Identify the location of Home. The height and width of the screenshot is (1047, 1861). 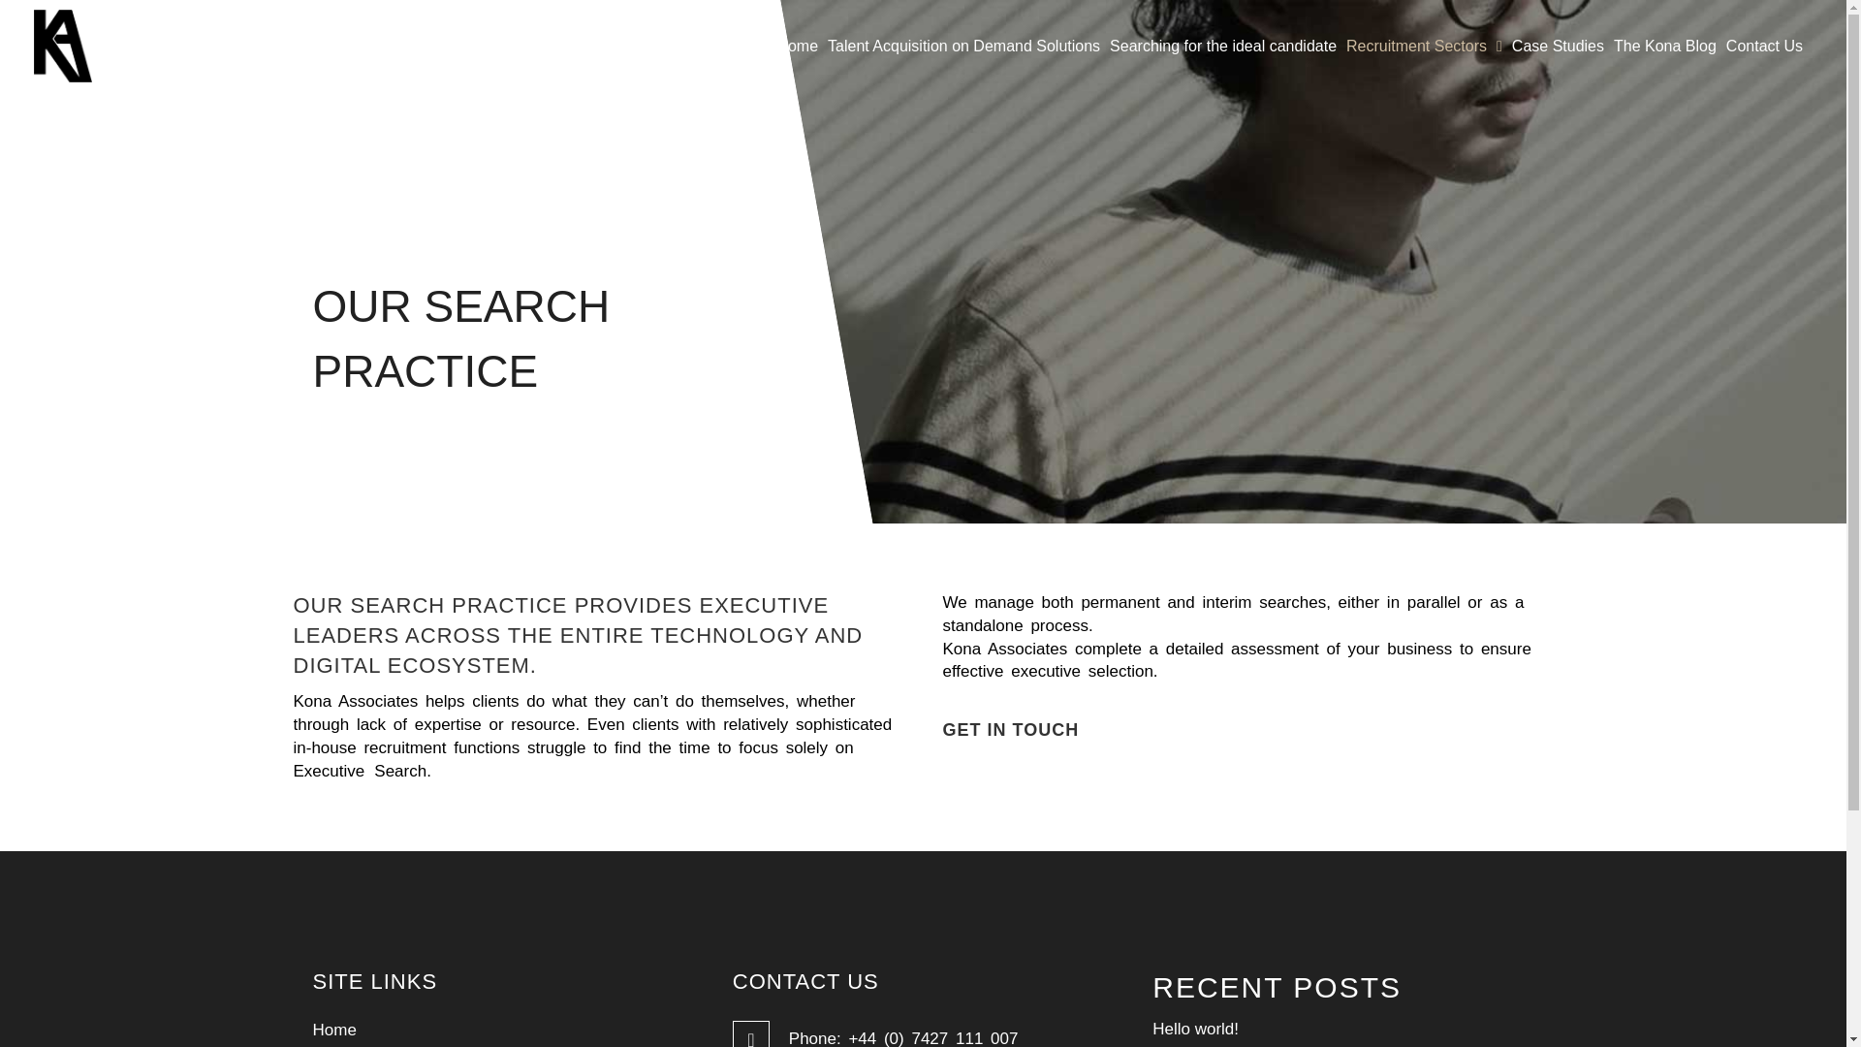
(797, 45).